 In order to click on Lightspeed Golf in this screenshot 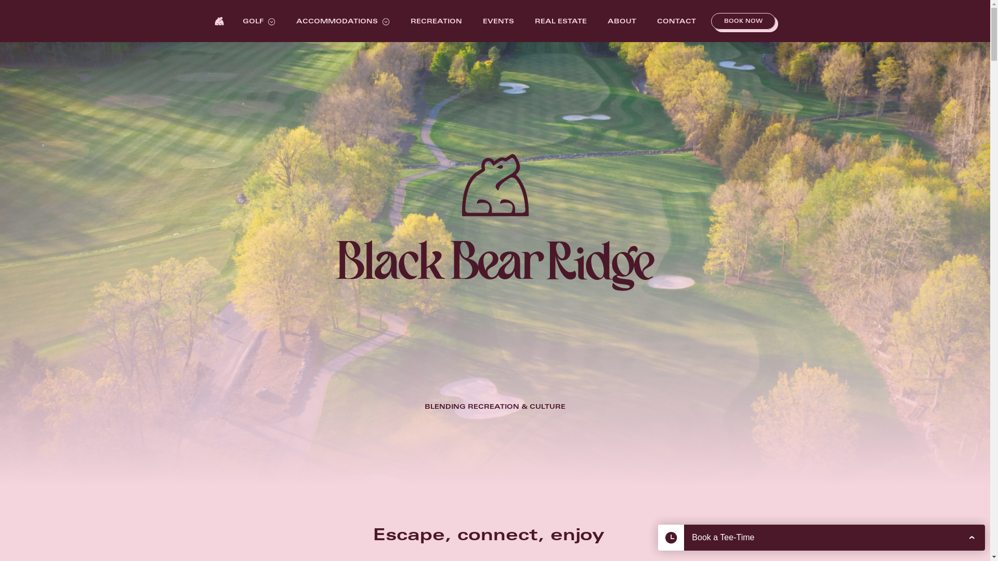, I will do `click(948, 540)`.